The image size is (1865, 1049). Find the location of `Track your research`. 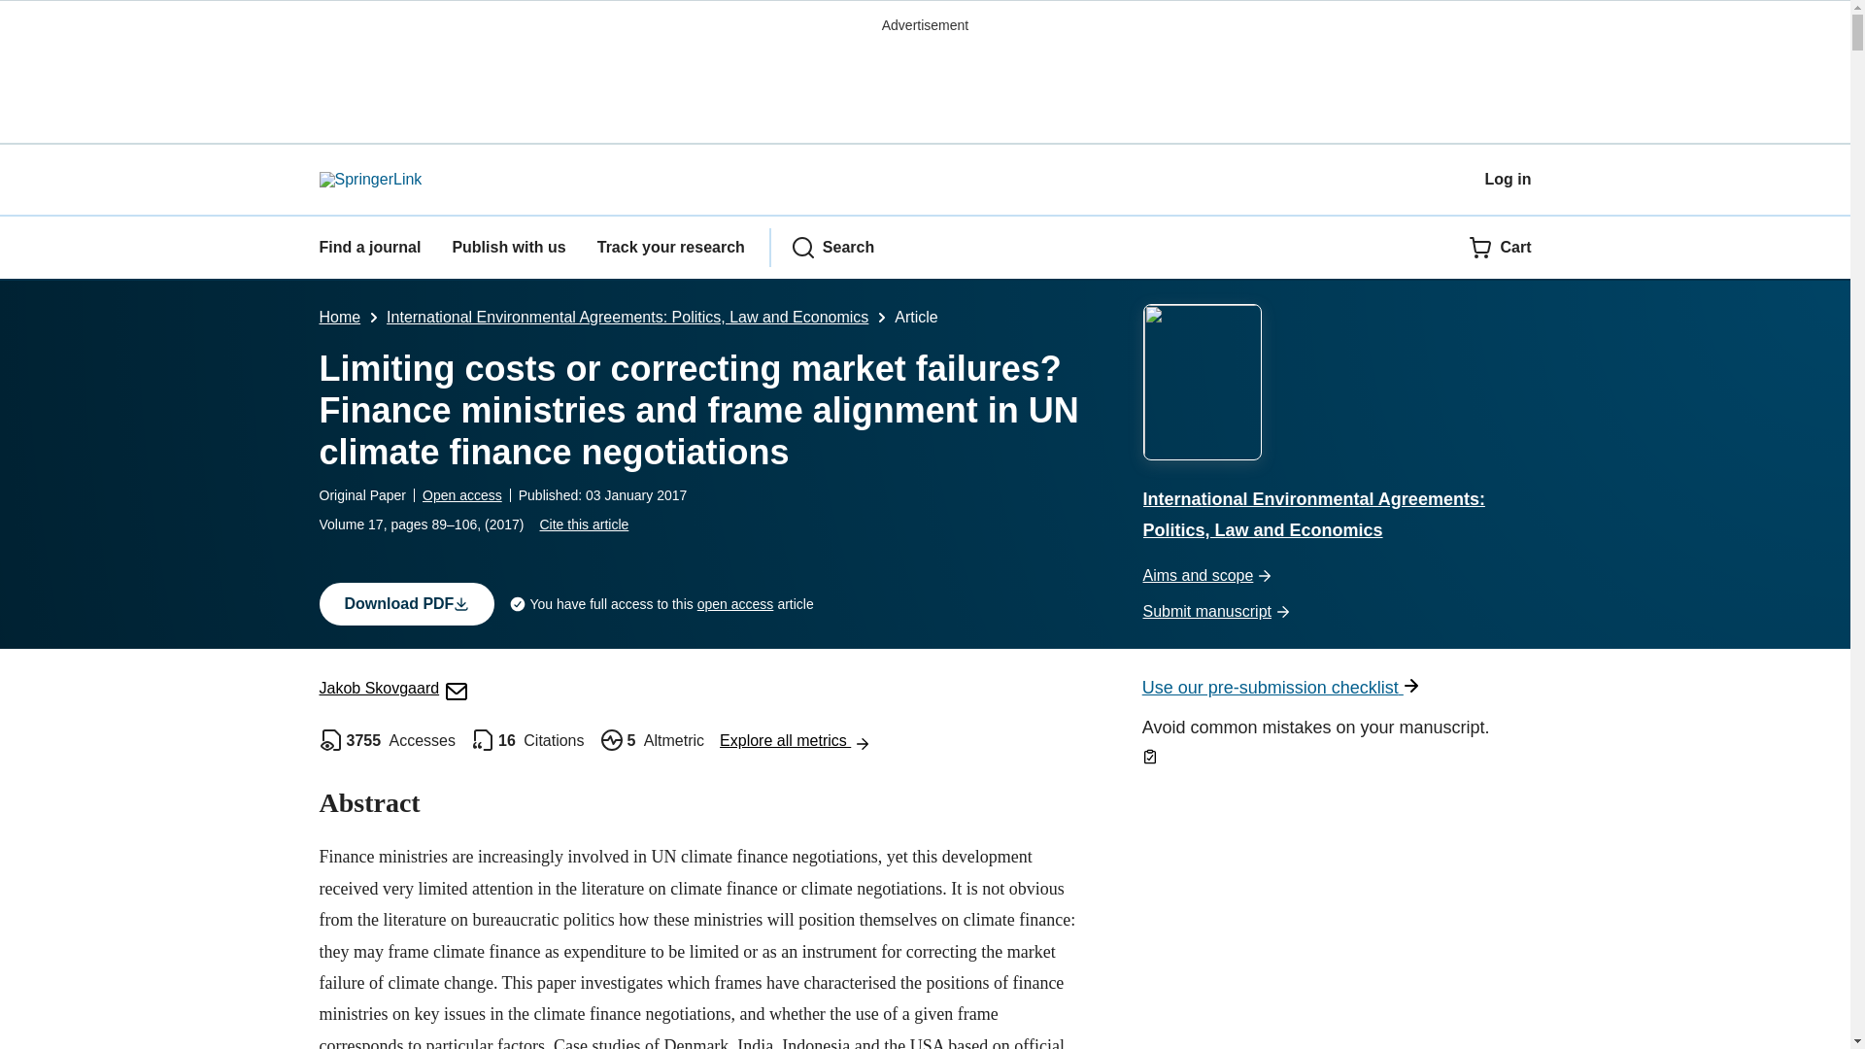

Track your research is located at coordinates (670, 247).